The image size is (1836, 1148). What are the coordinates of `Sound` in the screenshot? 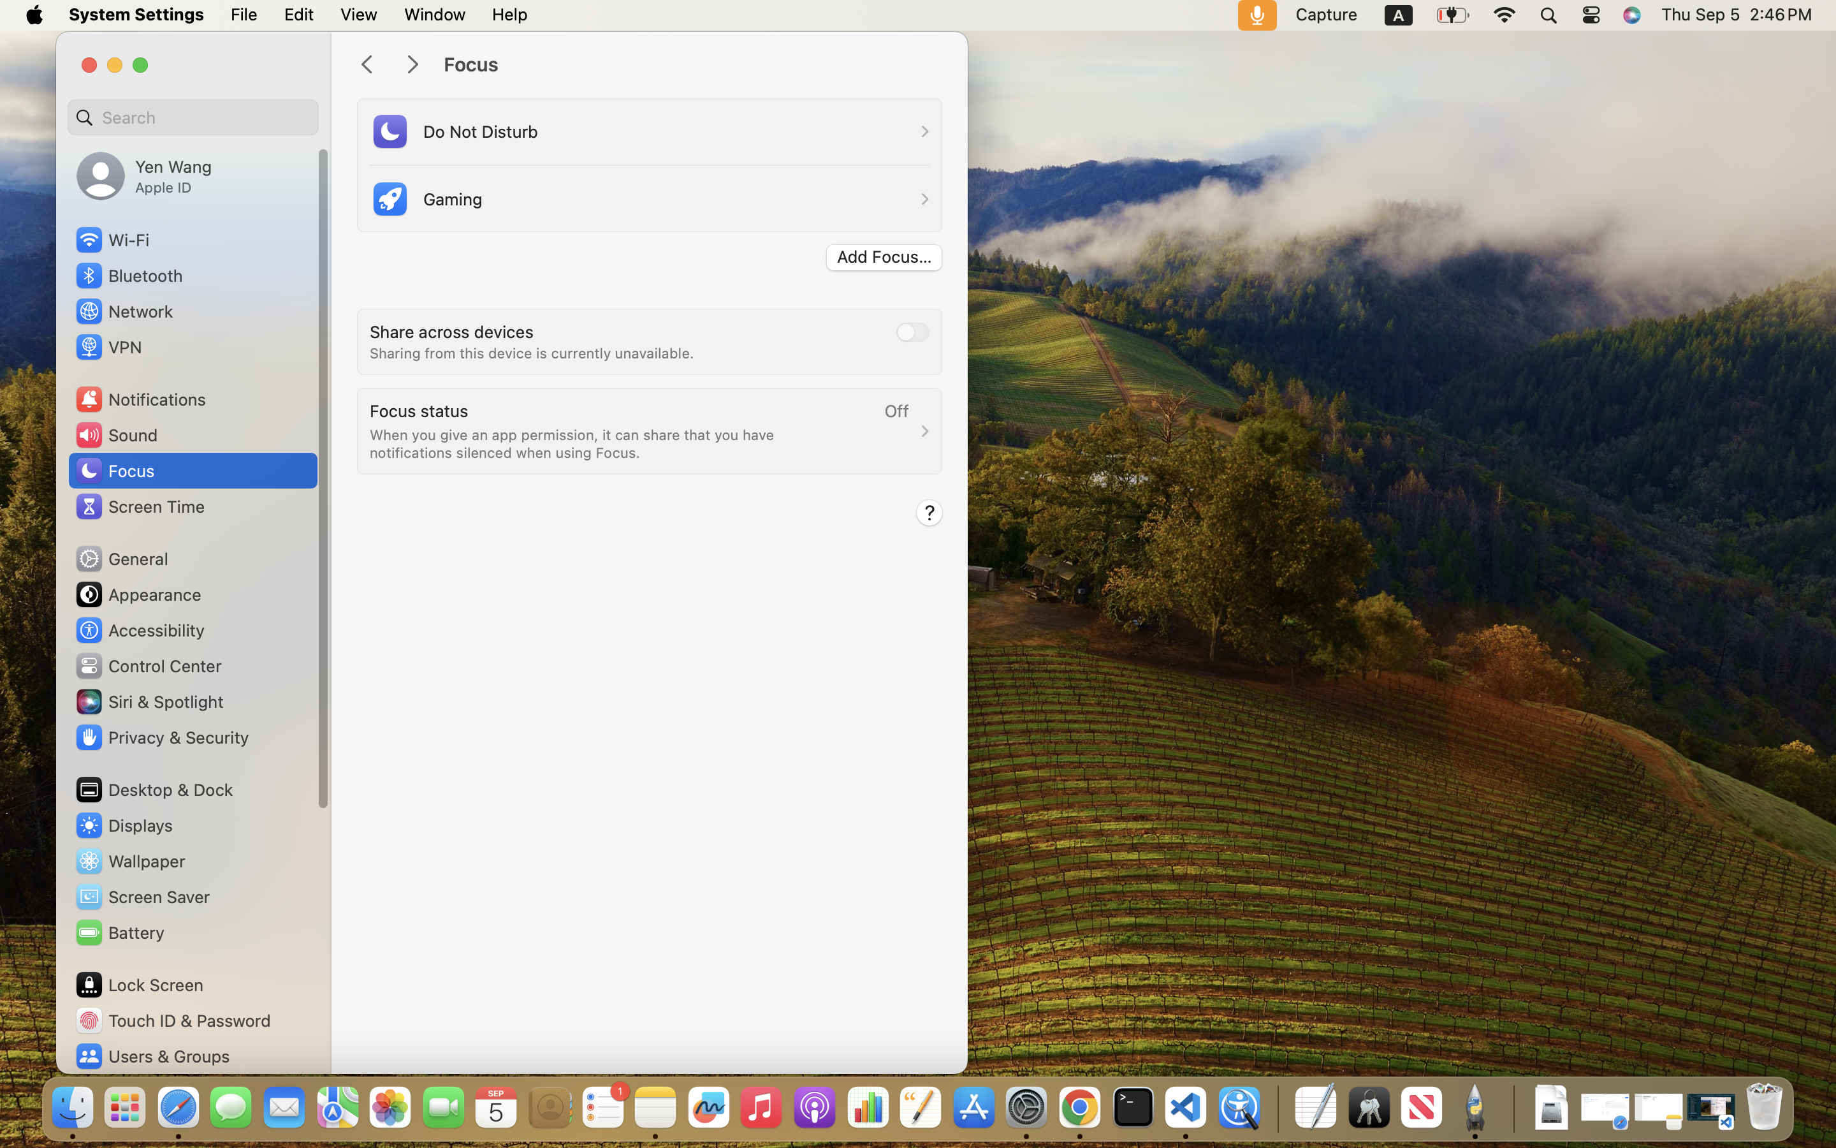 It's located at (116, 435).